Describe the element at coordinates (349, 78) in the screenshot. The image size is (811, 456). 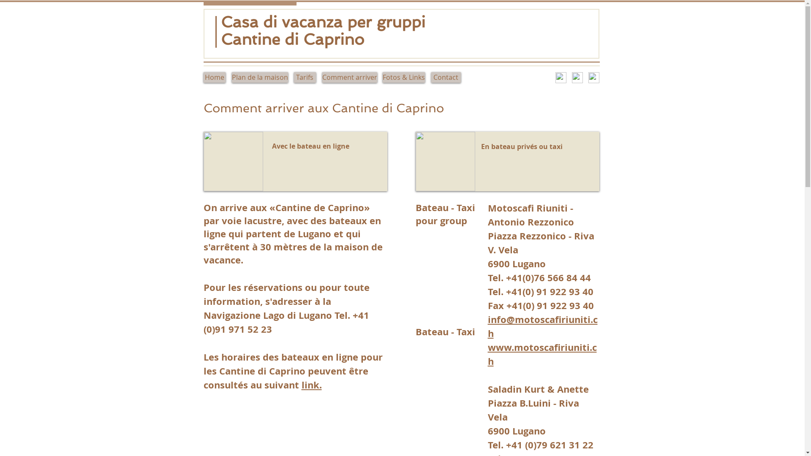
I see `Comment arriver` at that location.